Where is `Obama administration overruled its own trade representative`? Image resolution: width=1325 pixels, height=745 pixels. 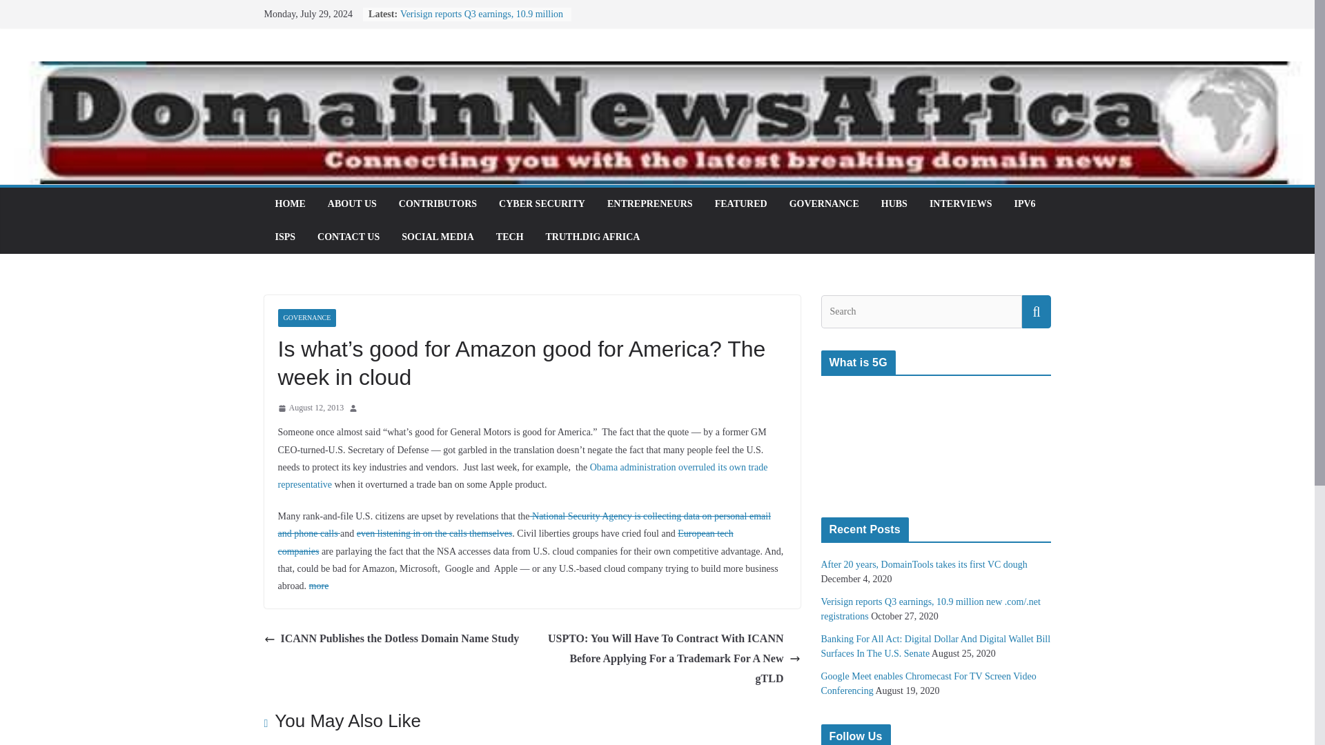 Obama administration overruled its own trade representative is located at coordinates (522, 475).